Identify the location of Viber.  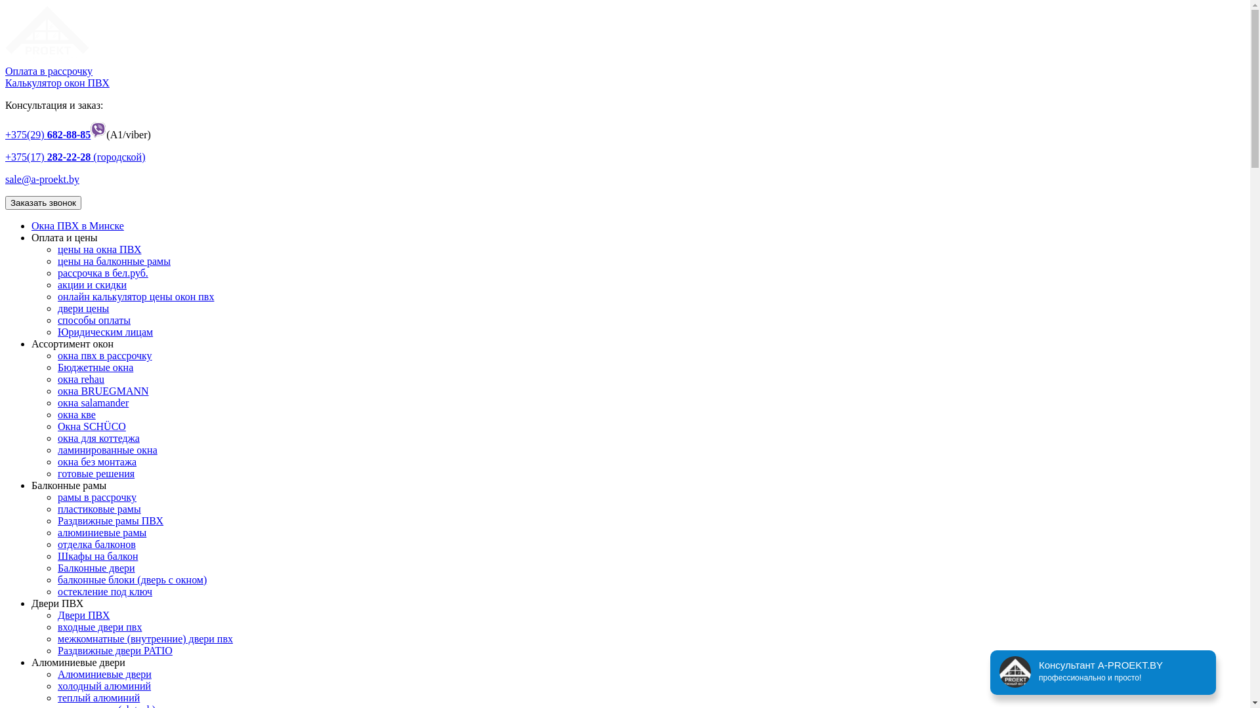
(98, 135).